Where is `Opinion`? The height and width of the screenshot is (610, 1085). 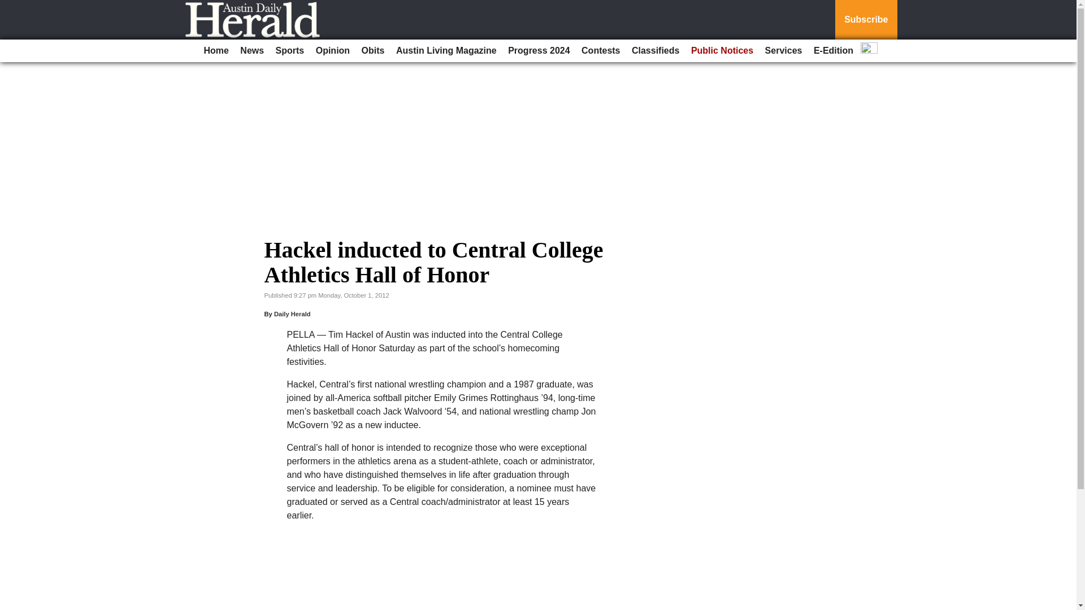
Opinion is located at coordinates (333, 51).